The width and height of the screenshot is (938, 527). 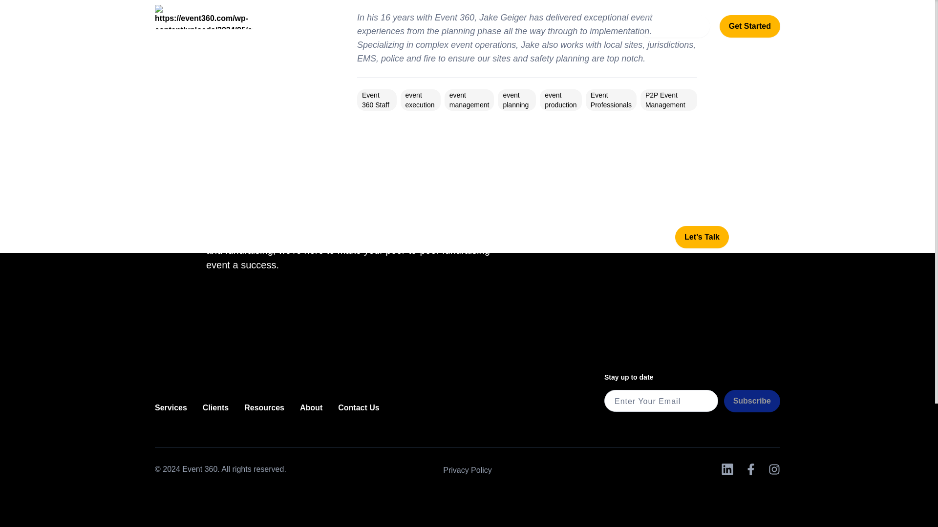 What do you see at coordinates (665, 100) in the screenshot?
I see `P2P Event Management` at bounding box center [665, 100].